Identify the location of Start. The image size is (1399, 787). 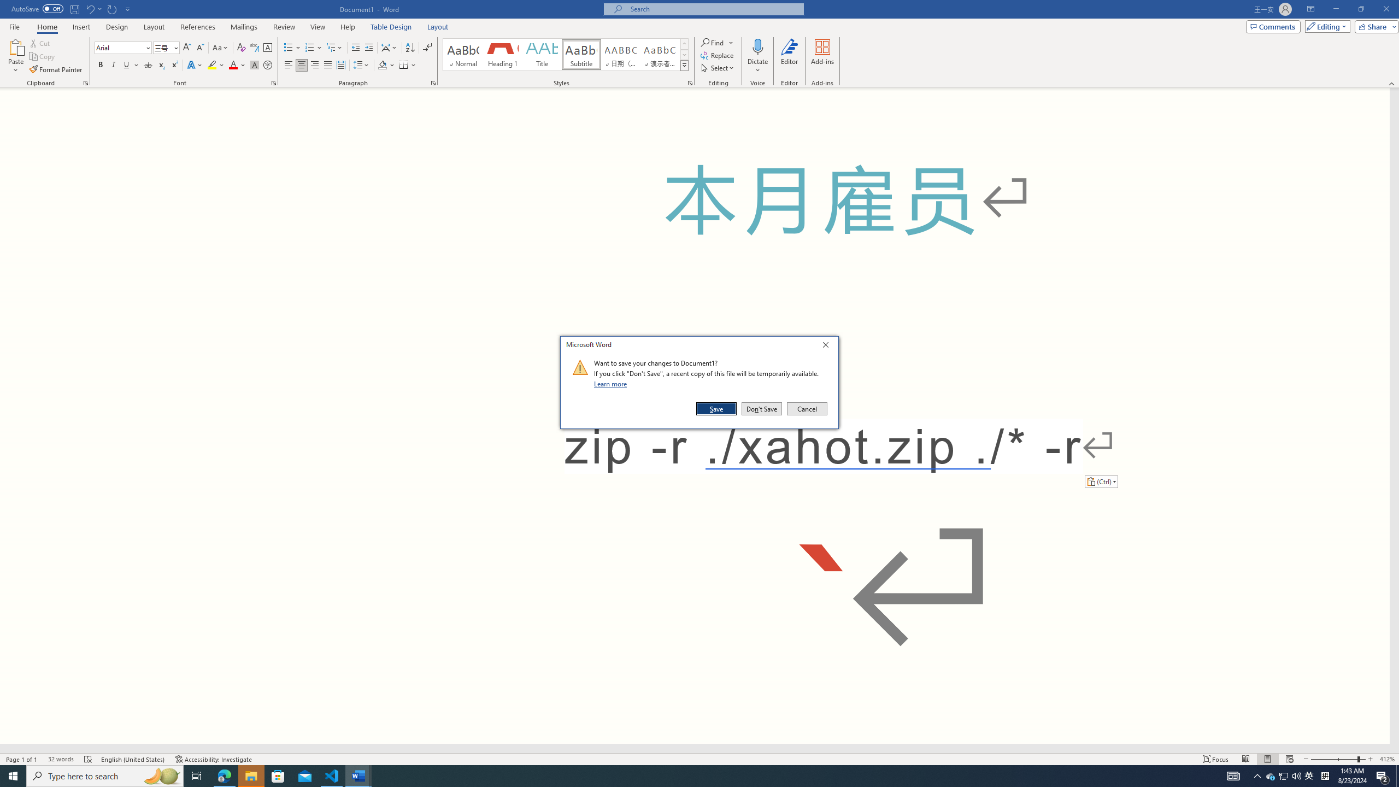
(13, 776).